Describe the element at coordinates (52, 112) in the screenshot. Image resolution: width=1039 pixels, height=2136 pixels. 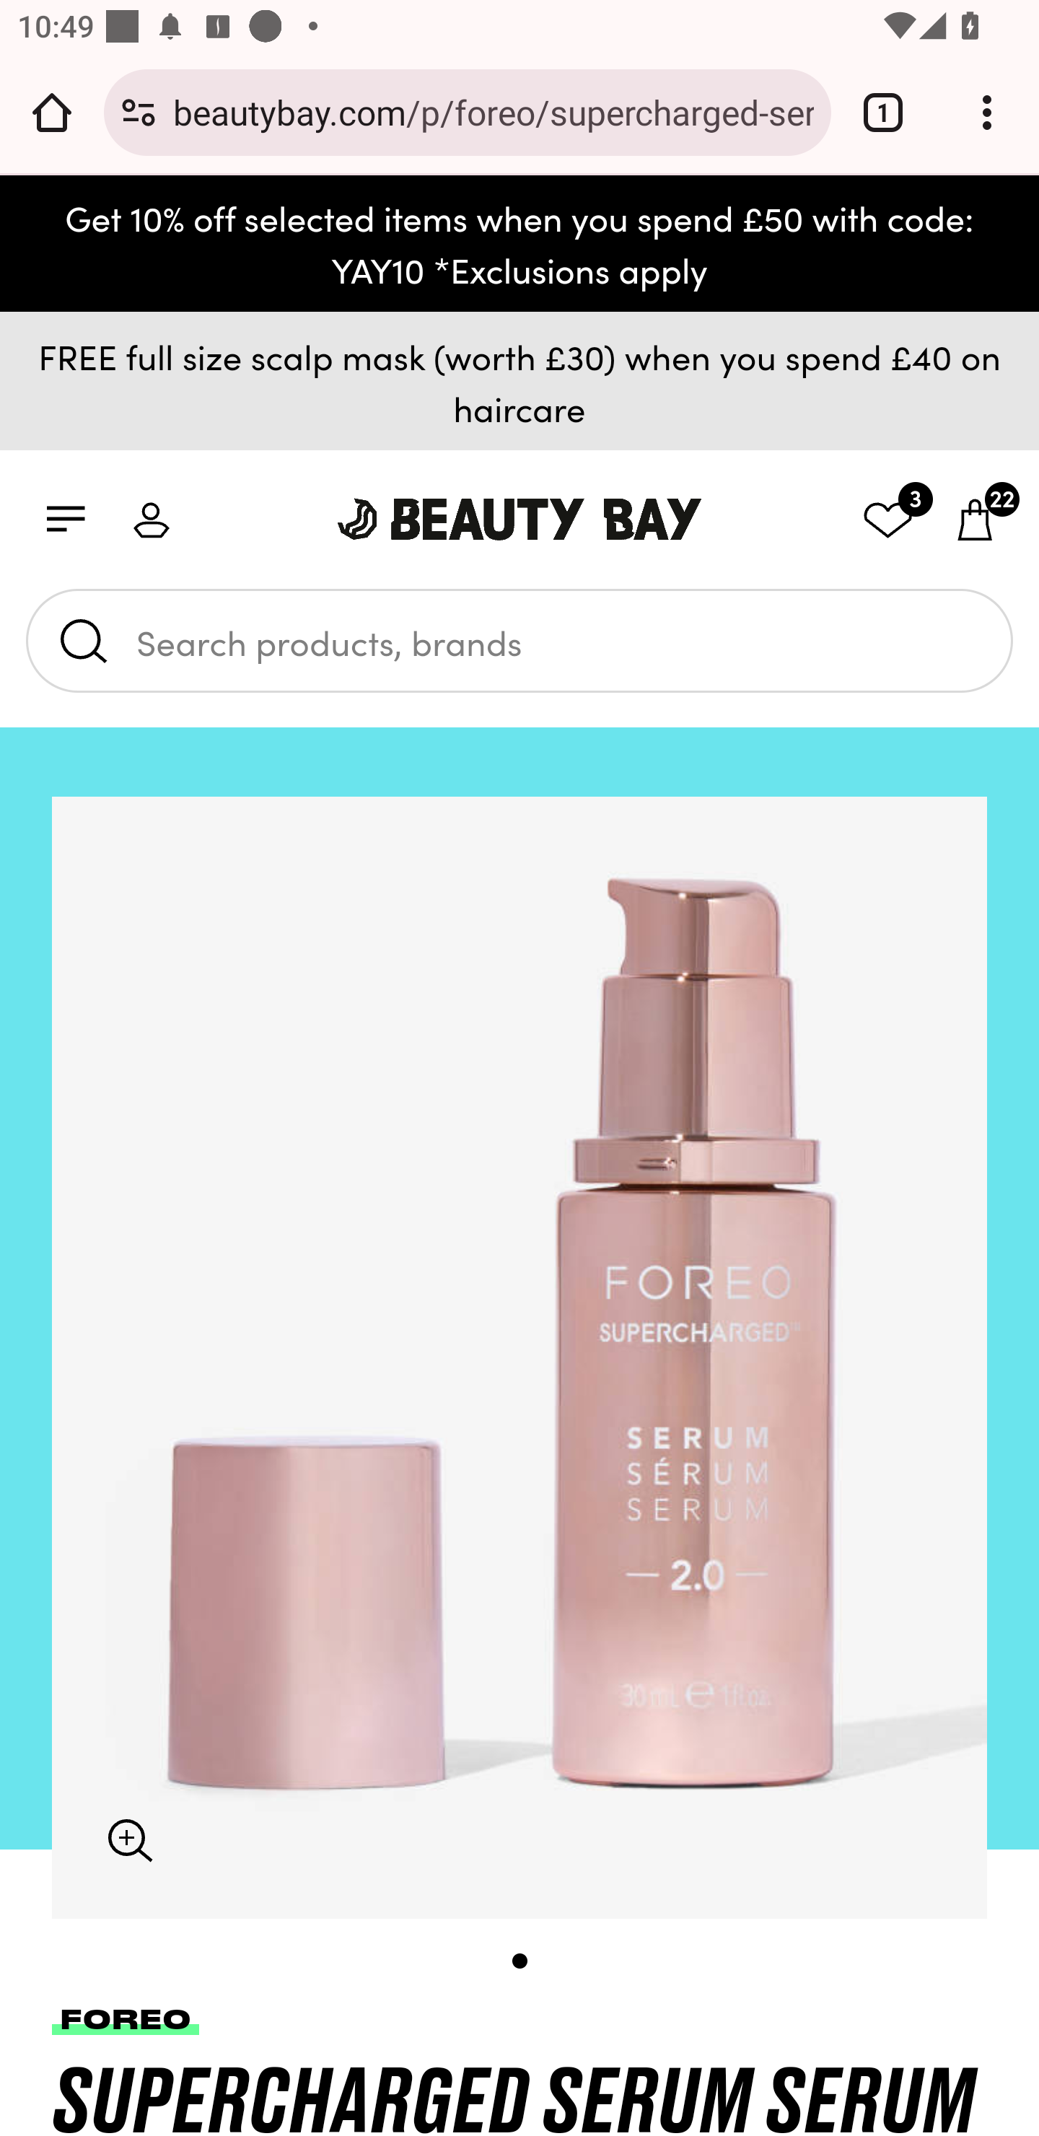
I see `Open the home page` at that location.